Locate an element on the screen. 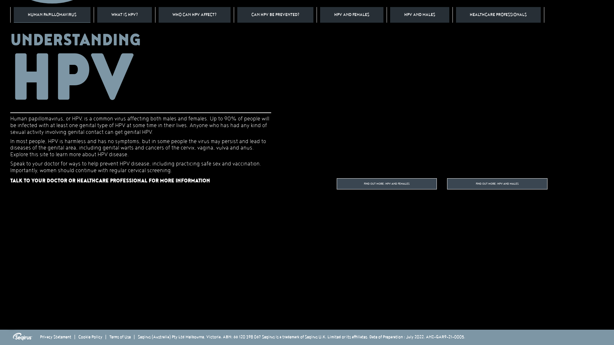  CAN HPV BE PREVENTED? is located at coordinates (275, 15).